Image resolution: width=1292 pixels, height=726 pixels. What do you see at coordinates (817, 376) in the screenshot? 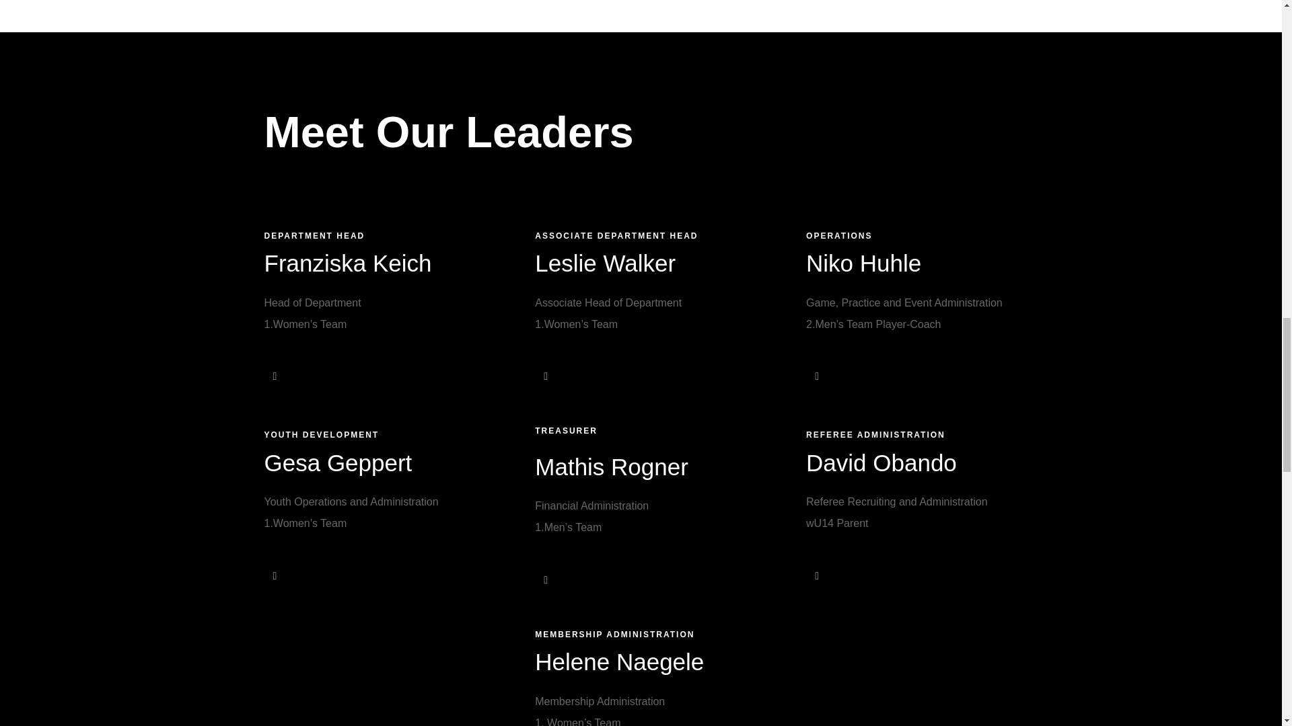
I see `Envelope` at bounding box center [817, 376].